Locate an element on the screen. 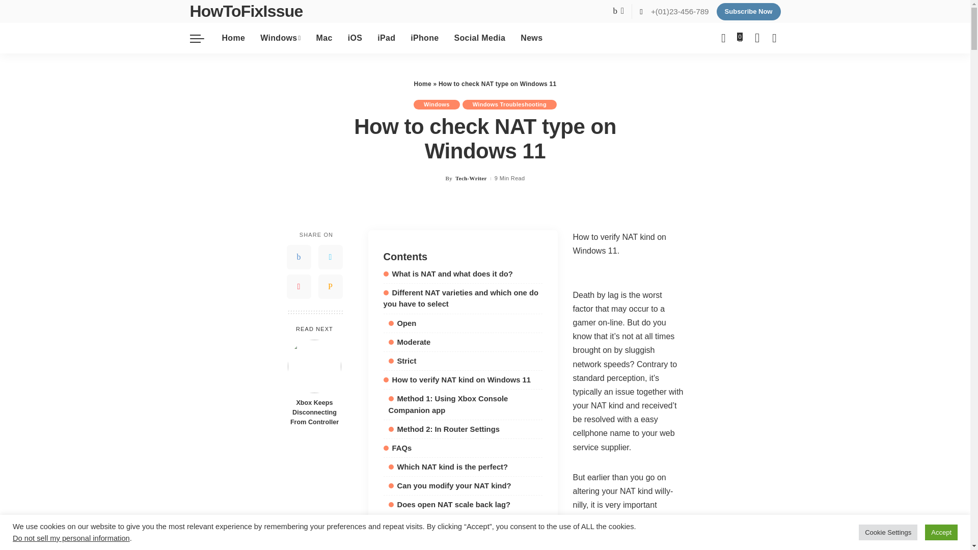 This screenshot has width=978, height=550. Email is located at coordinates (330, 286).